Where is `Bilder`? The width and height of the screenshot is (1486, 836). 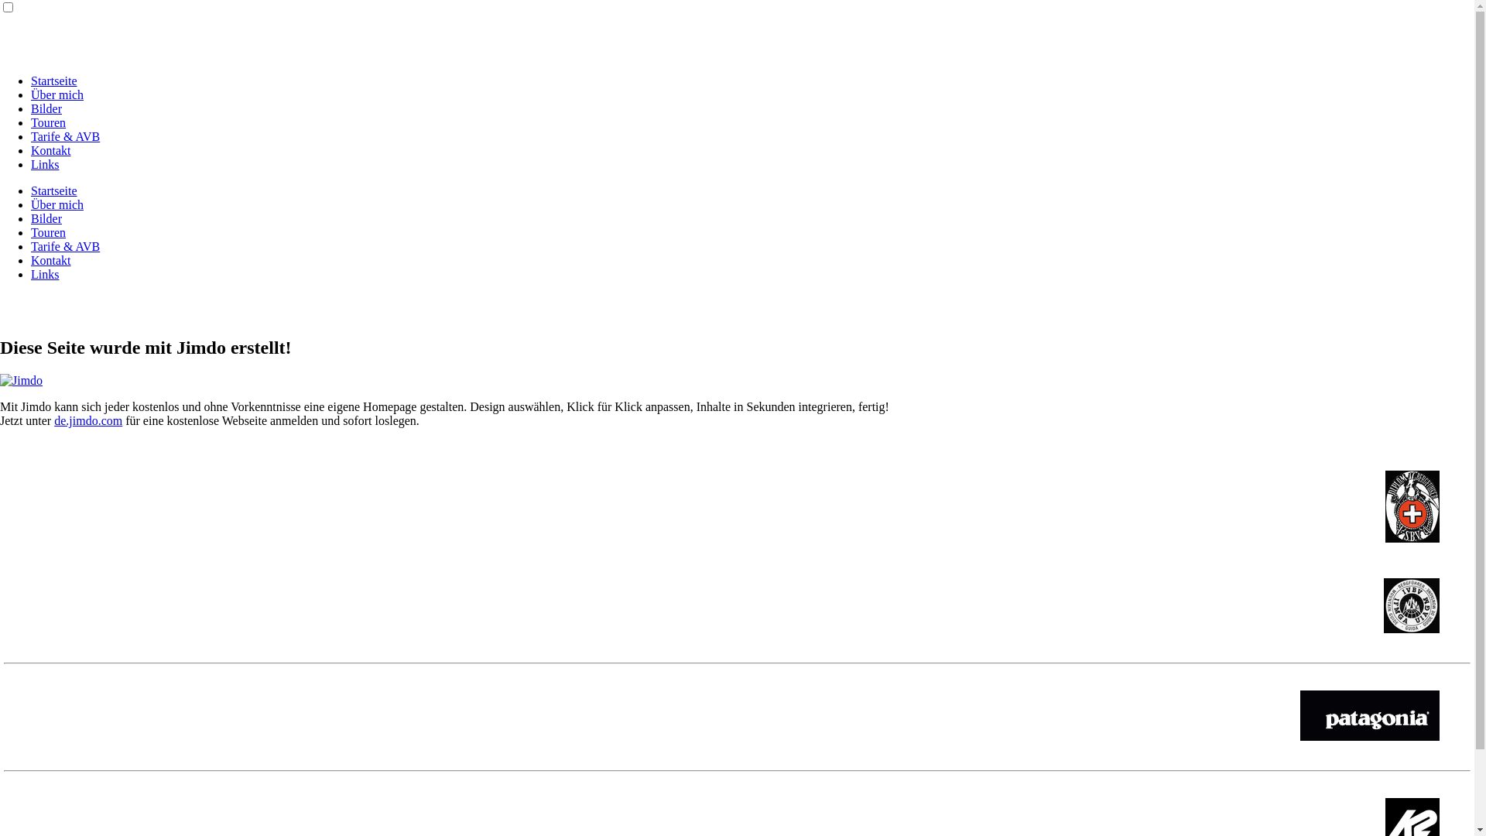 Bilder is located at coordinates (46, 218).